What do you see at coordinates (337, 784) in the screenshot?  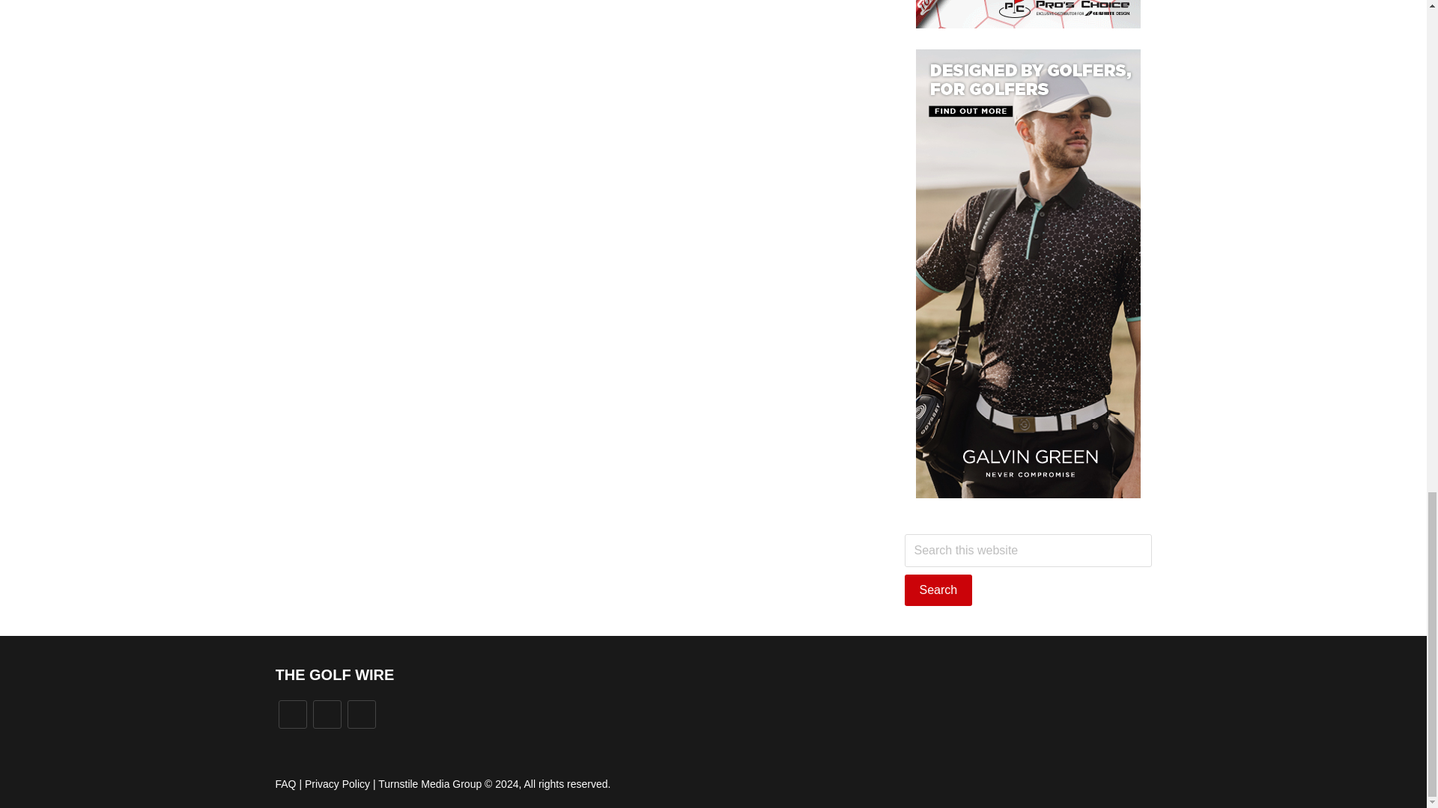 I see `Privacy Policy` at bounding box center [337, 784].